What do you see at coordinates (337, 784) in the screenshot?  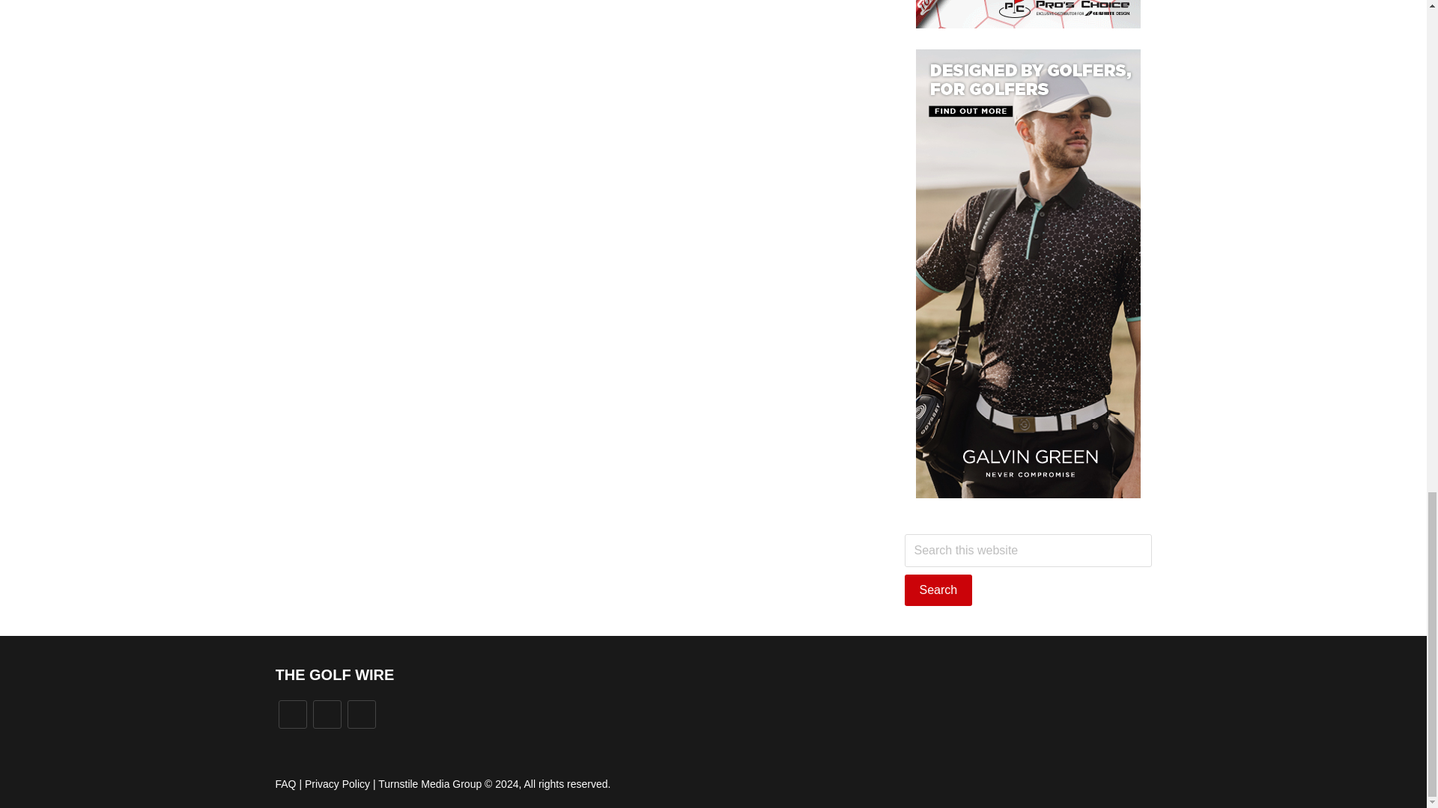 I see `Privacy Policy` at bounding box center [337, 784].